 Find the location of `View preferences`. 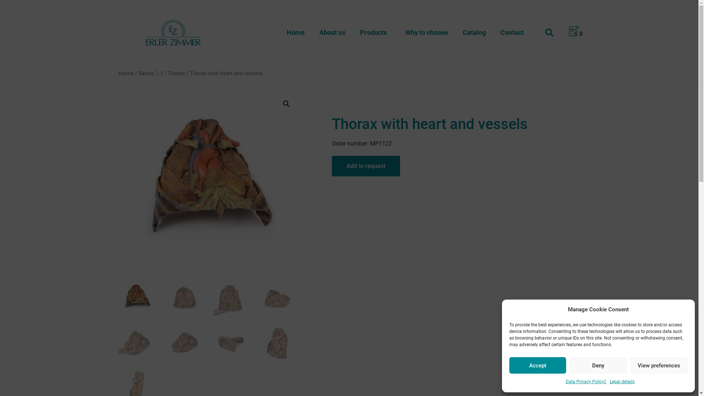

View preferences is located at coordinates (659, 365).